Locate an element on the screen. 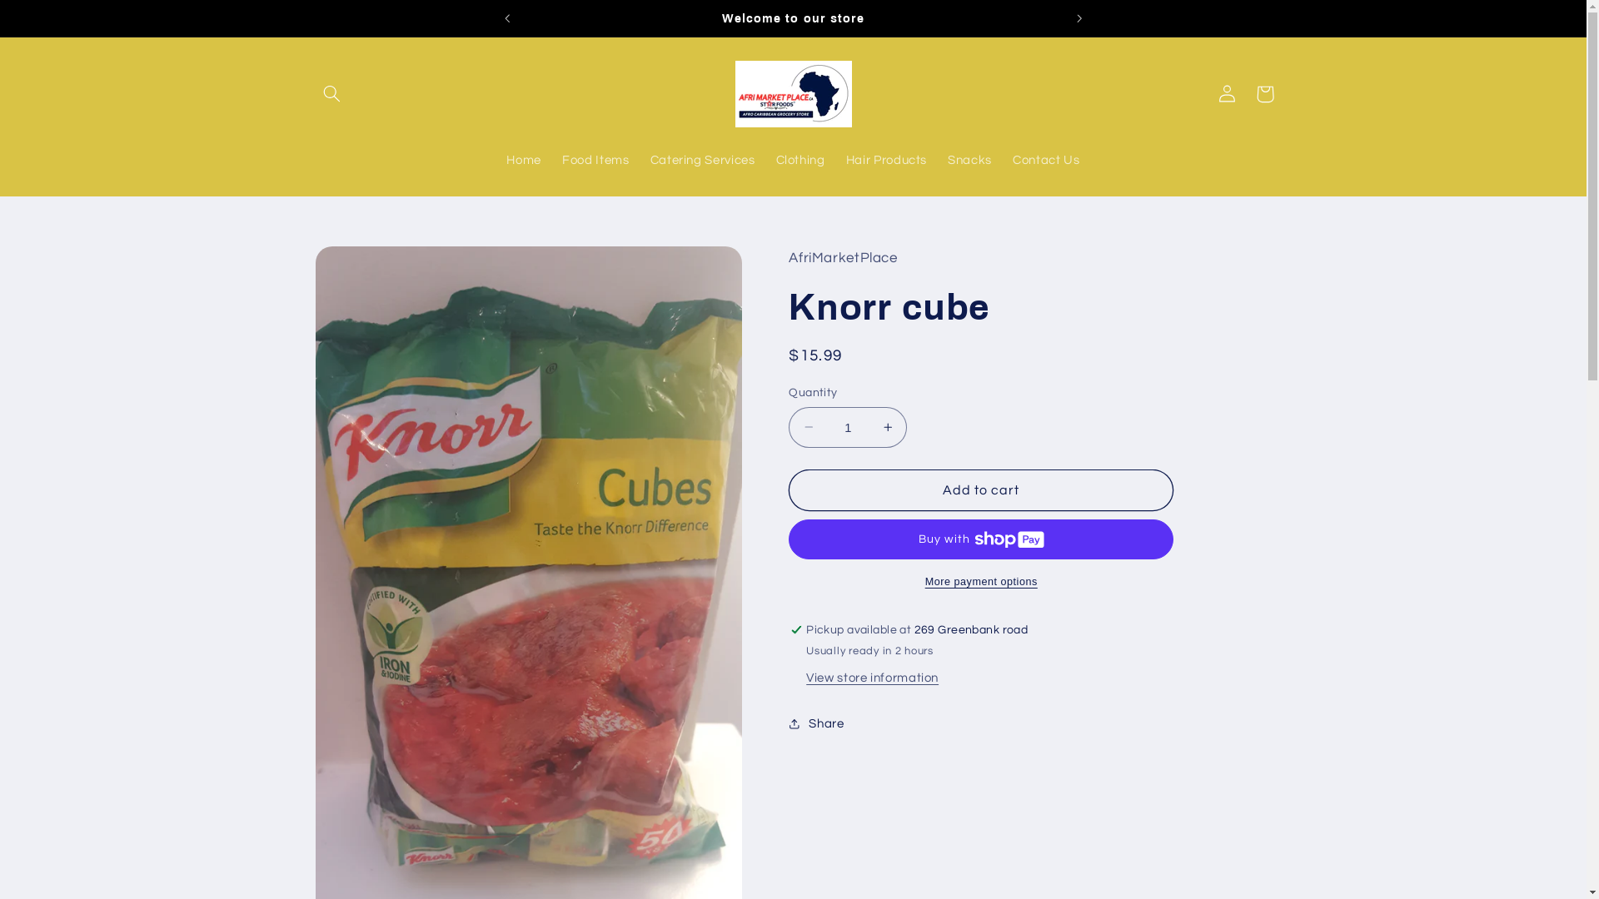  Hair Products is located at coordinates (886, 161).